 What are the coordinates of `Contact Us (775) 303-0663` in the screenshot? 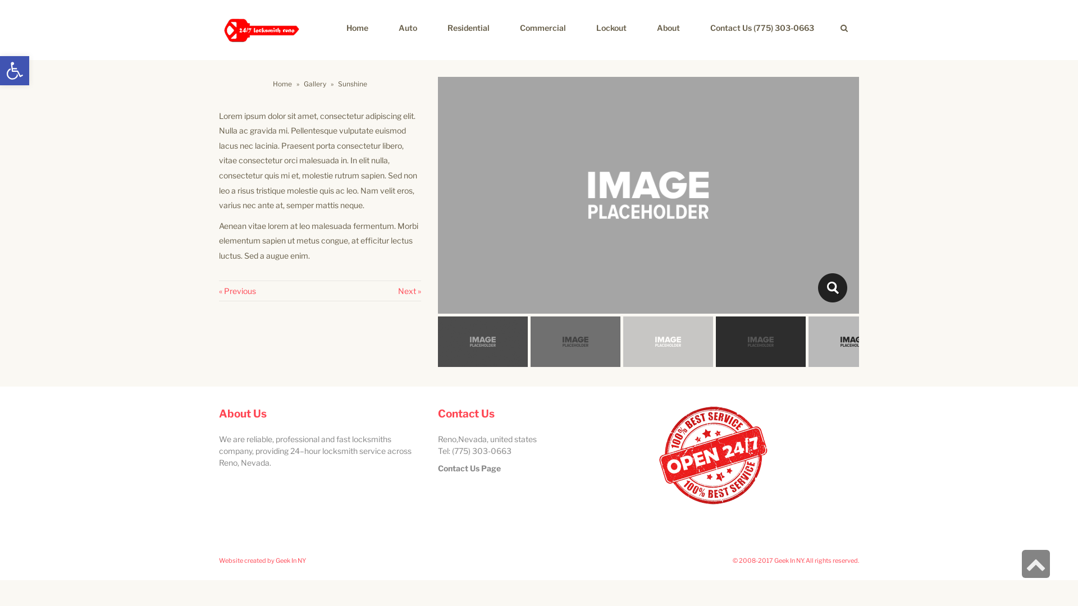 It's located at (762, 28).